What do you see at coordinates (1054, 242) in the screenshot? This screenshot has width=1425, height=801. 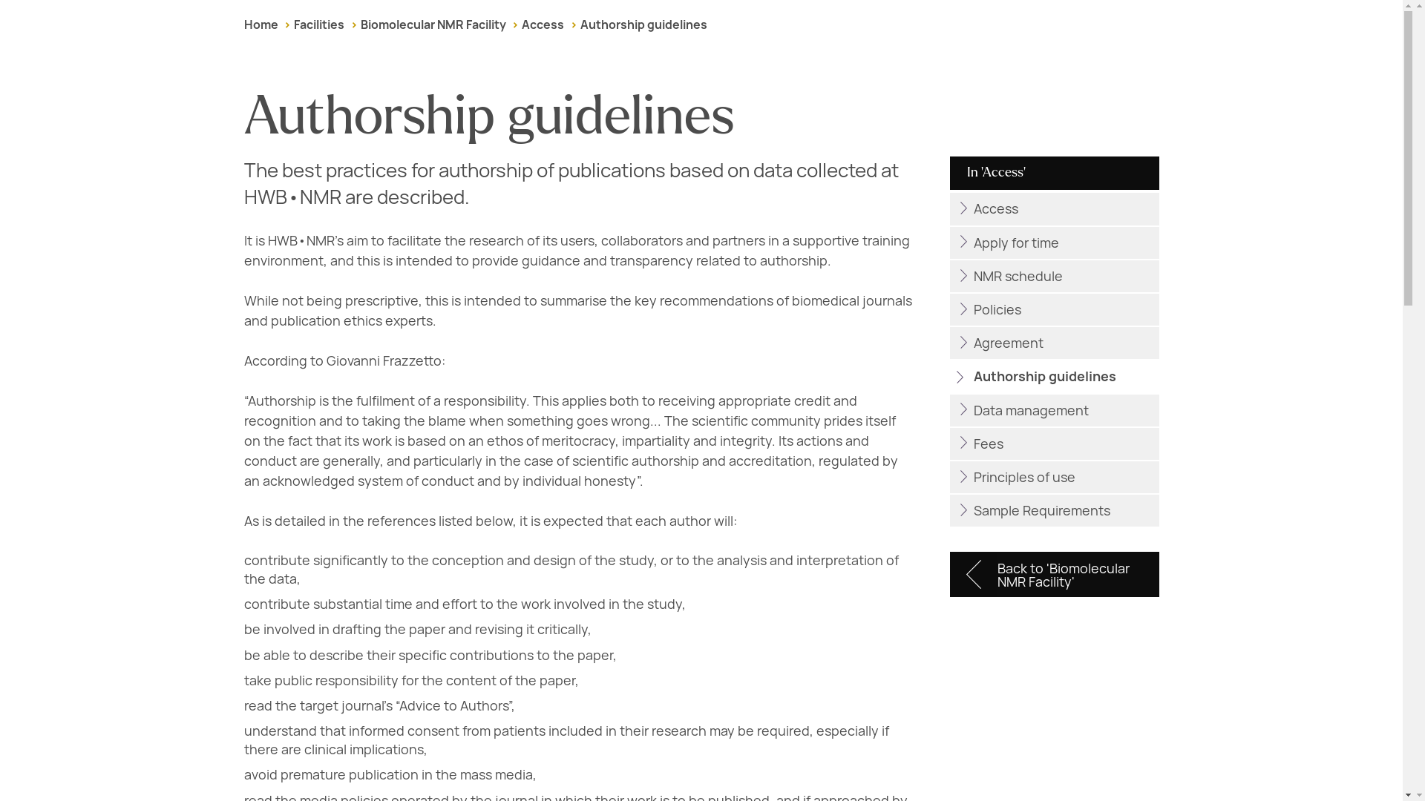 I see `Apply for time` at bounding box center [1054, 242].